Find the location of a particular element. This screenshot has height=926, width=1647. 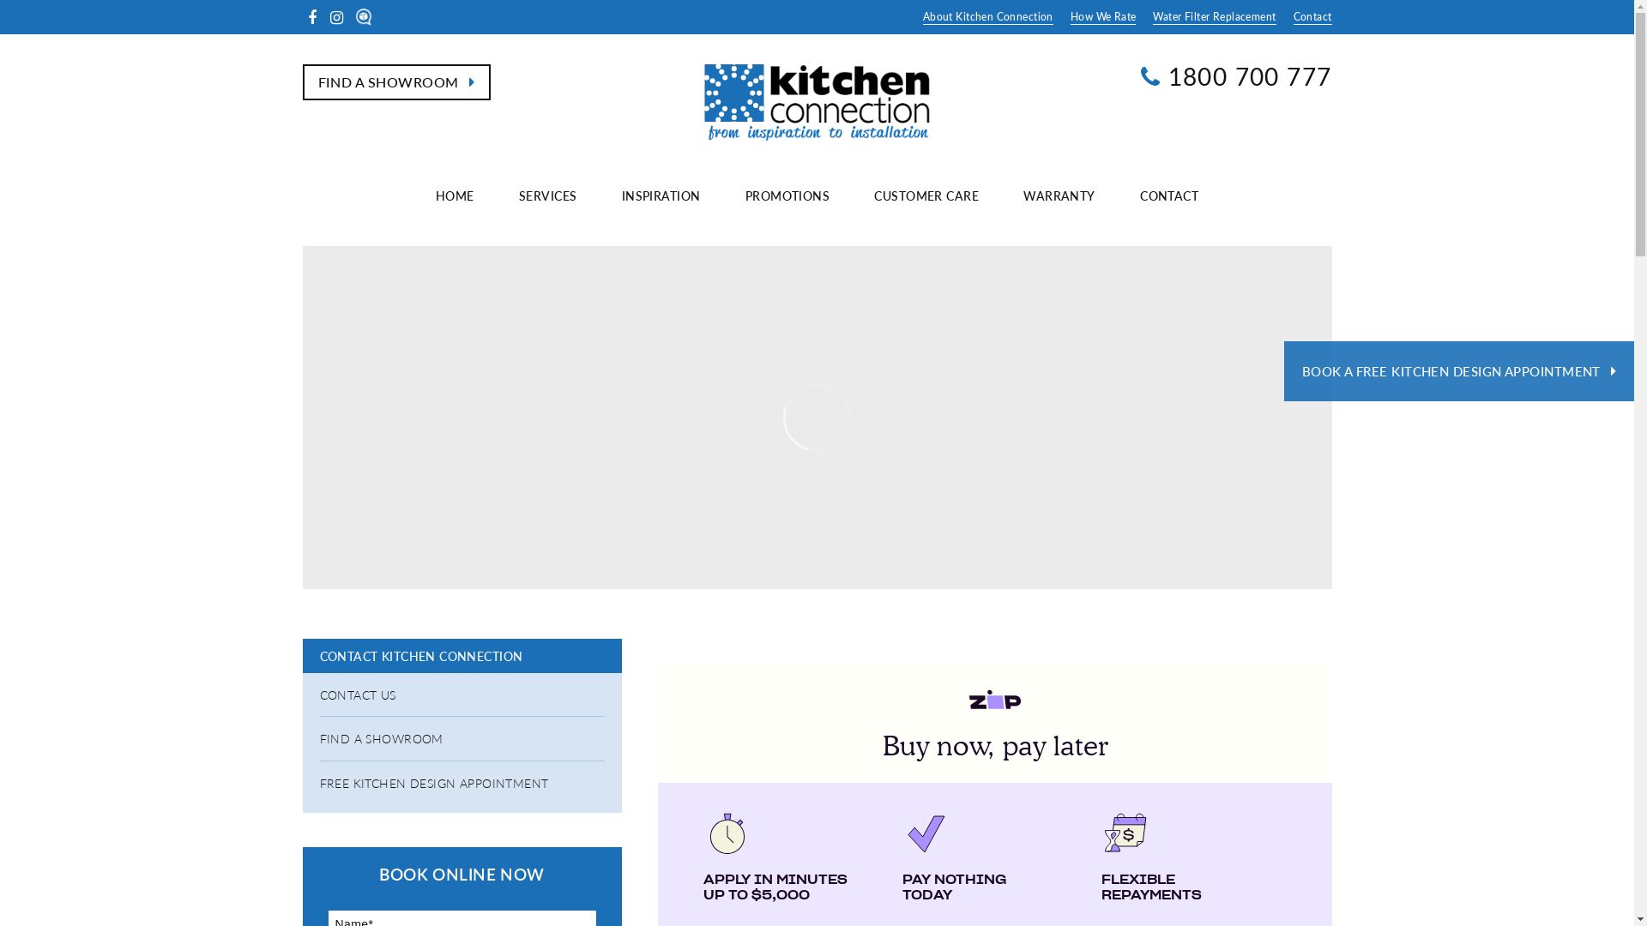

CONTACT is located at coordinates (1169, 195).